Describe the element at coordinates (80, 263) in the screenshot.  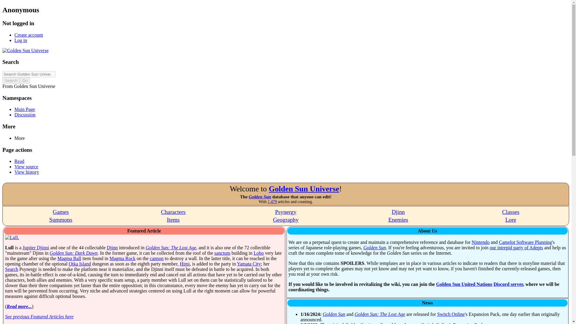
I see `Otka Island` at that location.